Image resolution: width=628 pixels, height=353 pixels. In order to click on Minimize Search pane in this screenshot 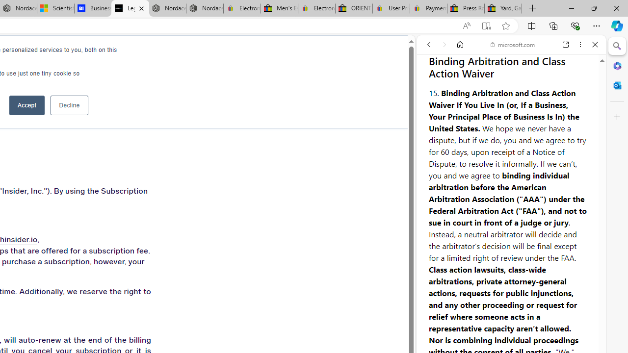, I will do `click(617, 46)`.